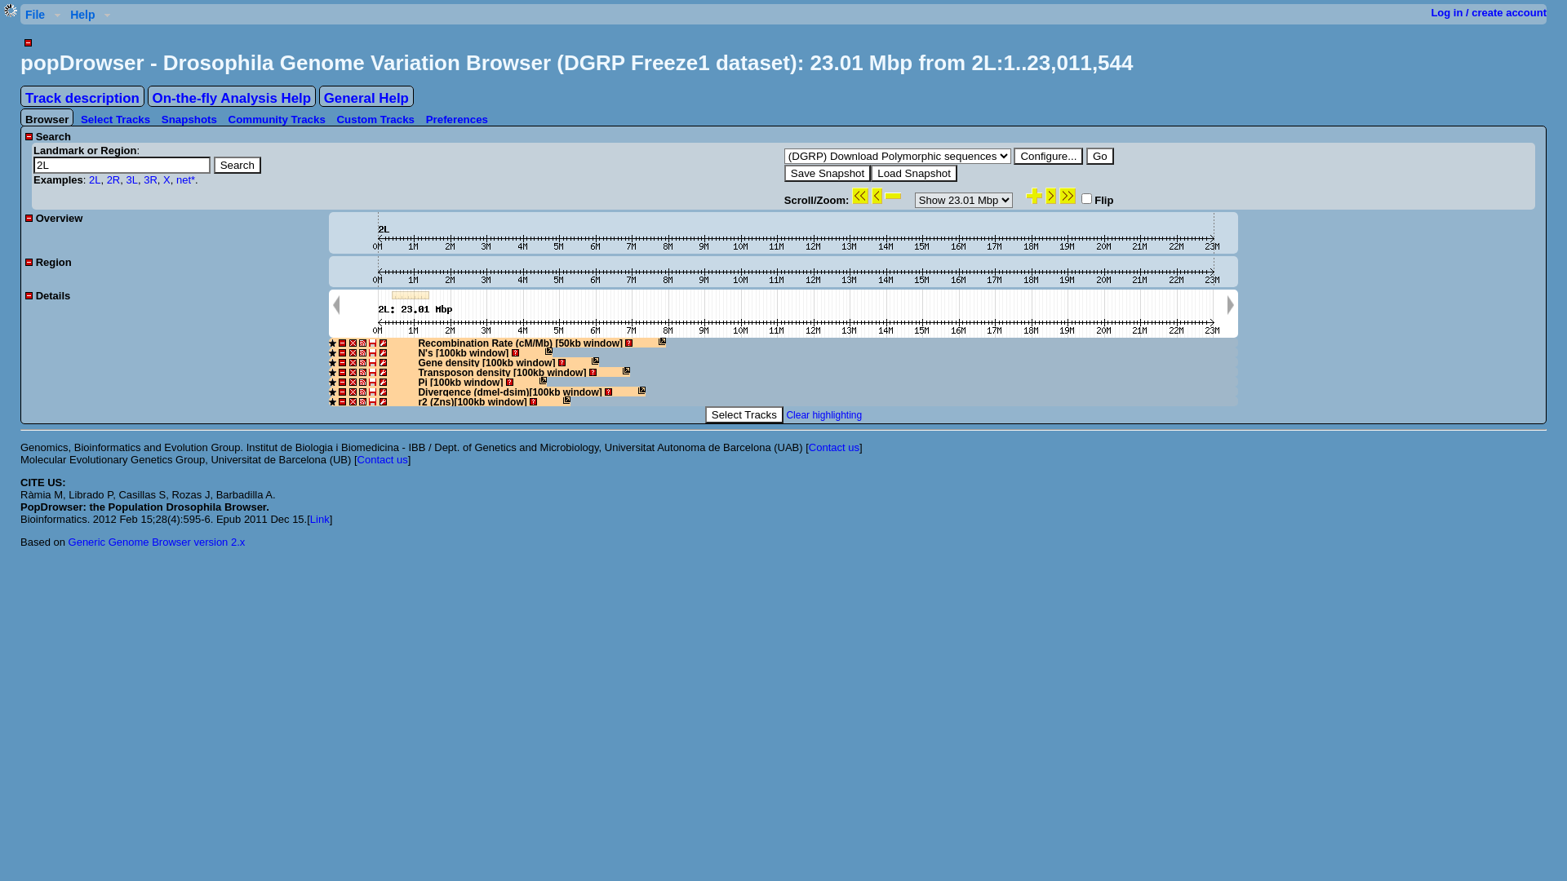 The width and height of the screenshot is (1567, 881). I want to click on  Details, so click(47, 295).